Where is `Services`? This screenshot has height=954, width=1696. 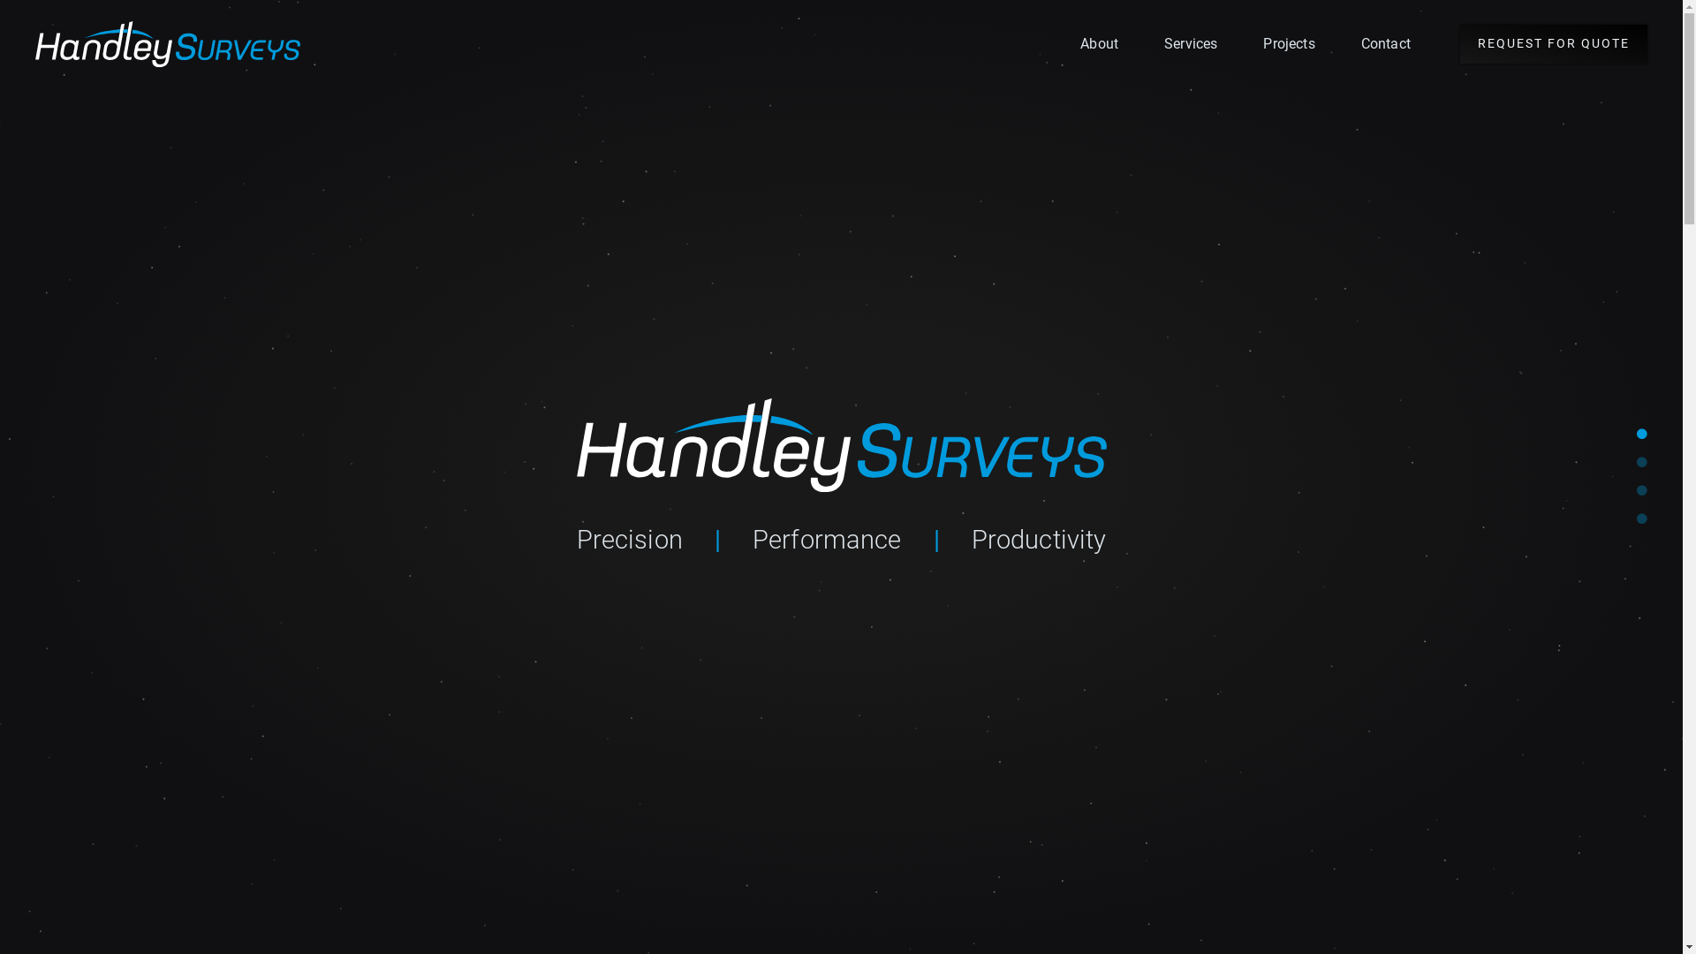 Services is located at coordinates (1191, 44).